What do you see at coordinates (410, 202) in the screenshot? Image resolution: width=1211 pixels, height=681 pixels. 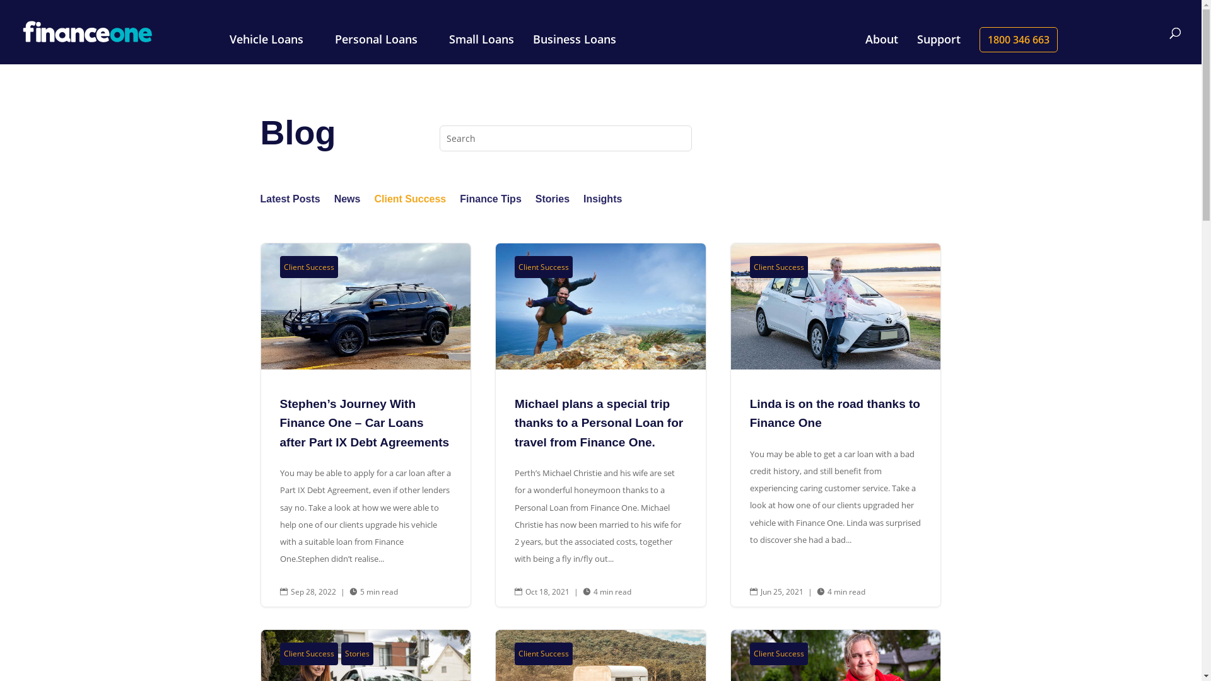 I see `Client Success` at bounding box center [410, 202].